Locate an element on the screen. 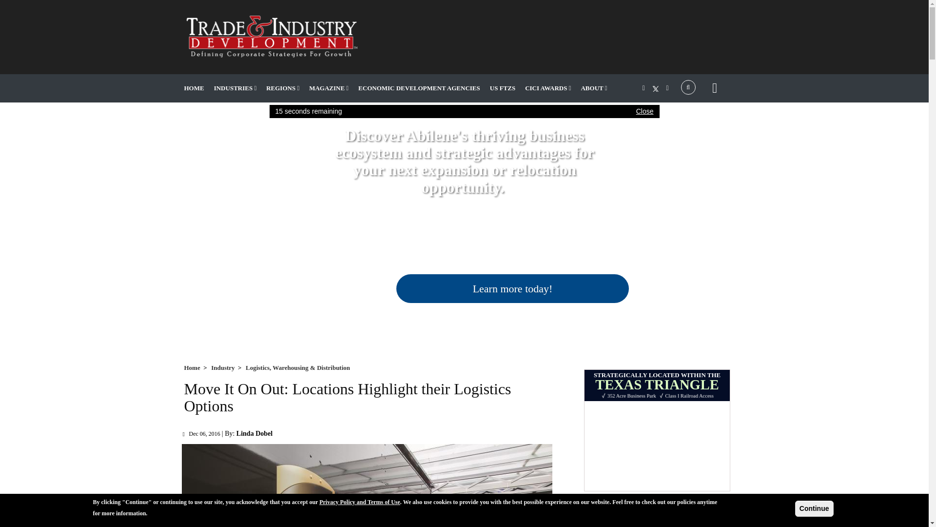 This screenshot has width=936, height=527. YouTube video player is located at coordinates (657, 520).